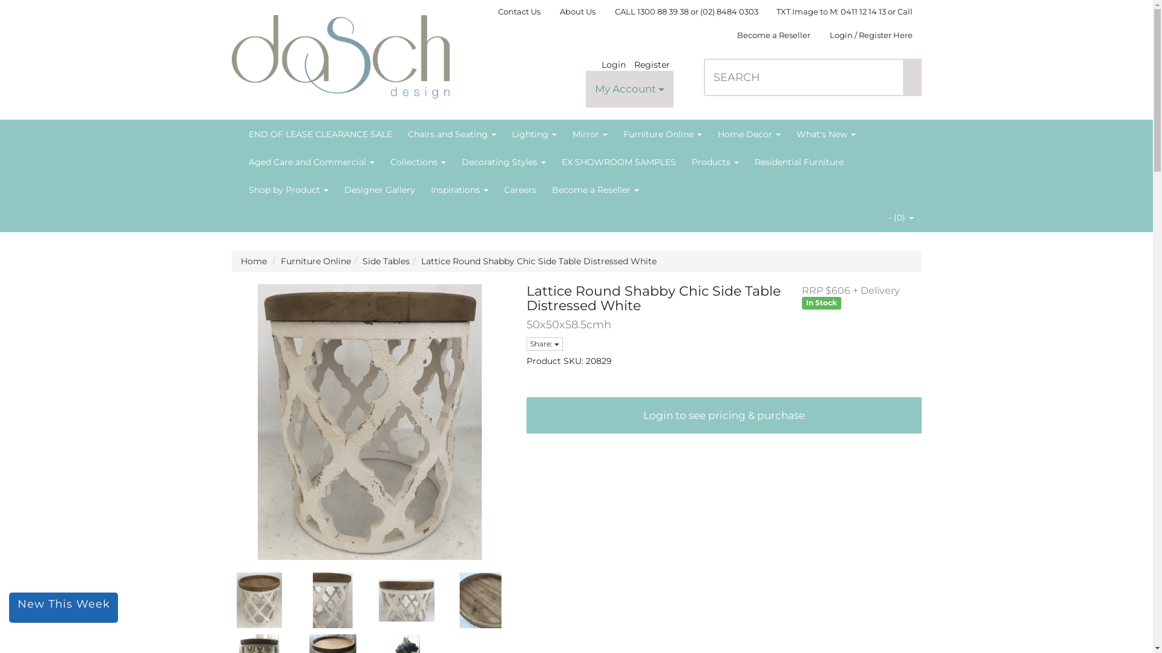 This screenshot has width=1162, height=653. What do you see at coordinates (799, 162) in the screenshot?
I see `Residential Furniture` at bounding box center [799, 162].